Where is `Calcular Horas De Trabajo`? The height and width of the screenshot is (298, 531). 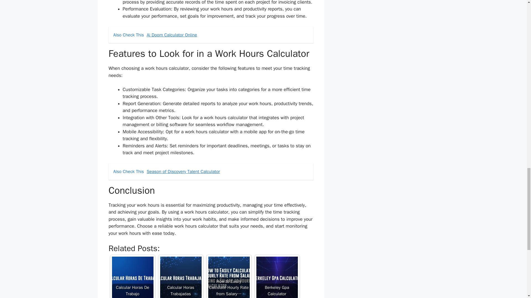 Calcular Horas De Trabajo is located at coordinates (132, 277).